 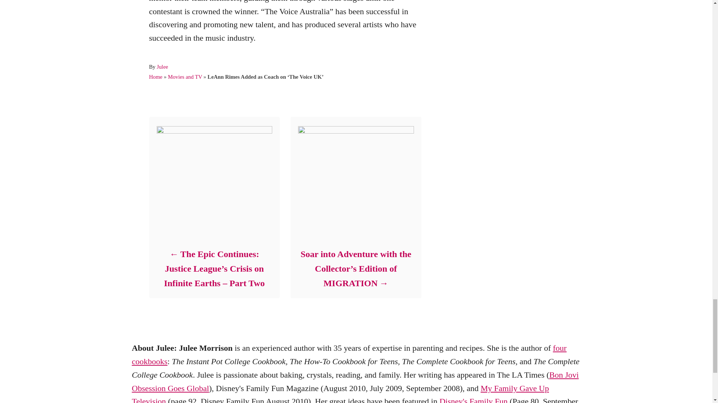 I want to click on Bon Jovi Obsession Goes Global, so click(x=355, y=381).